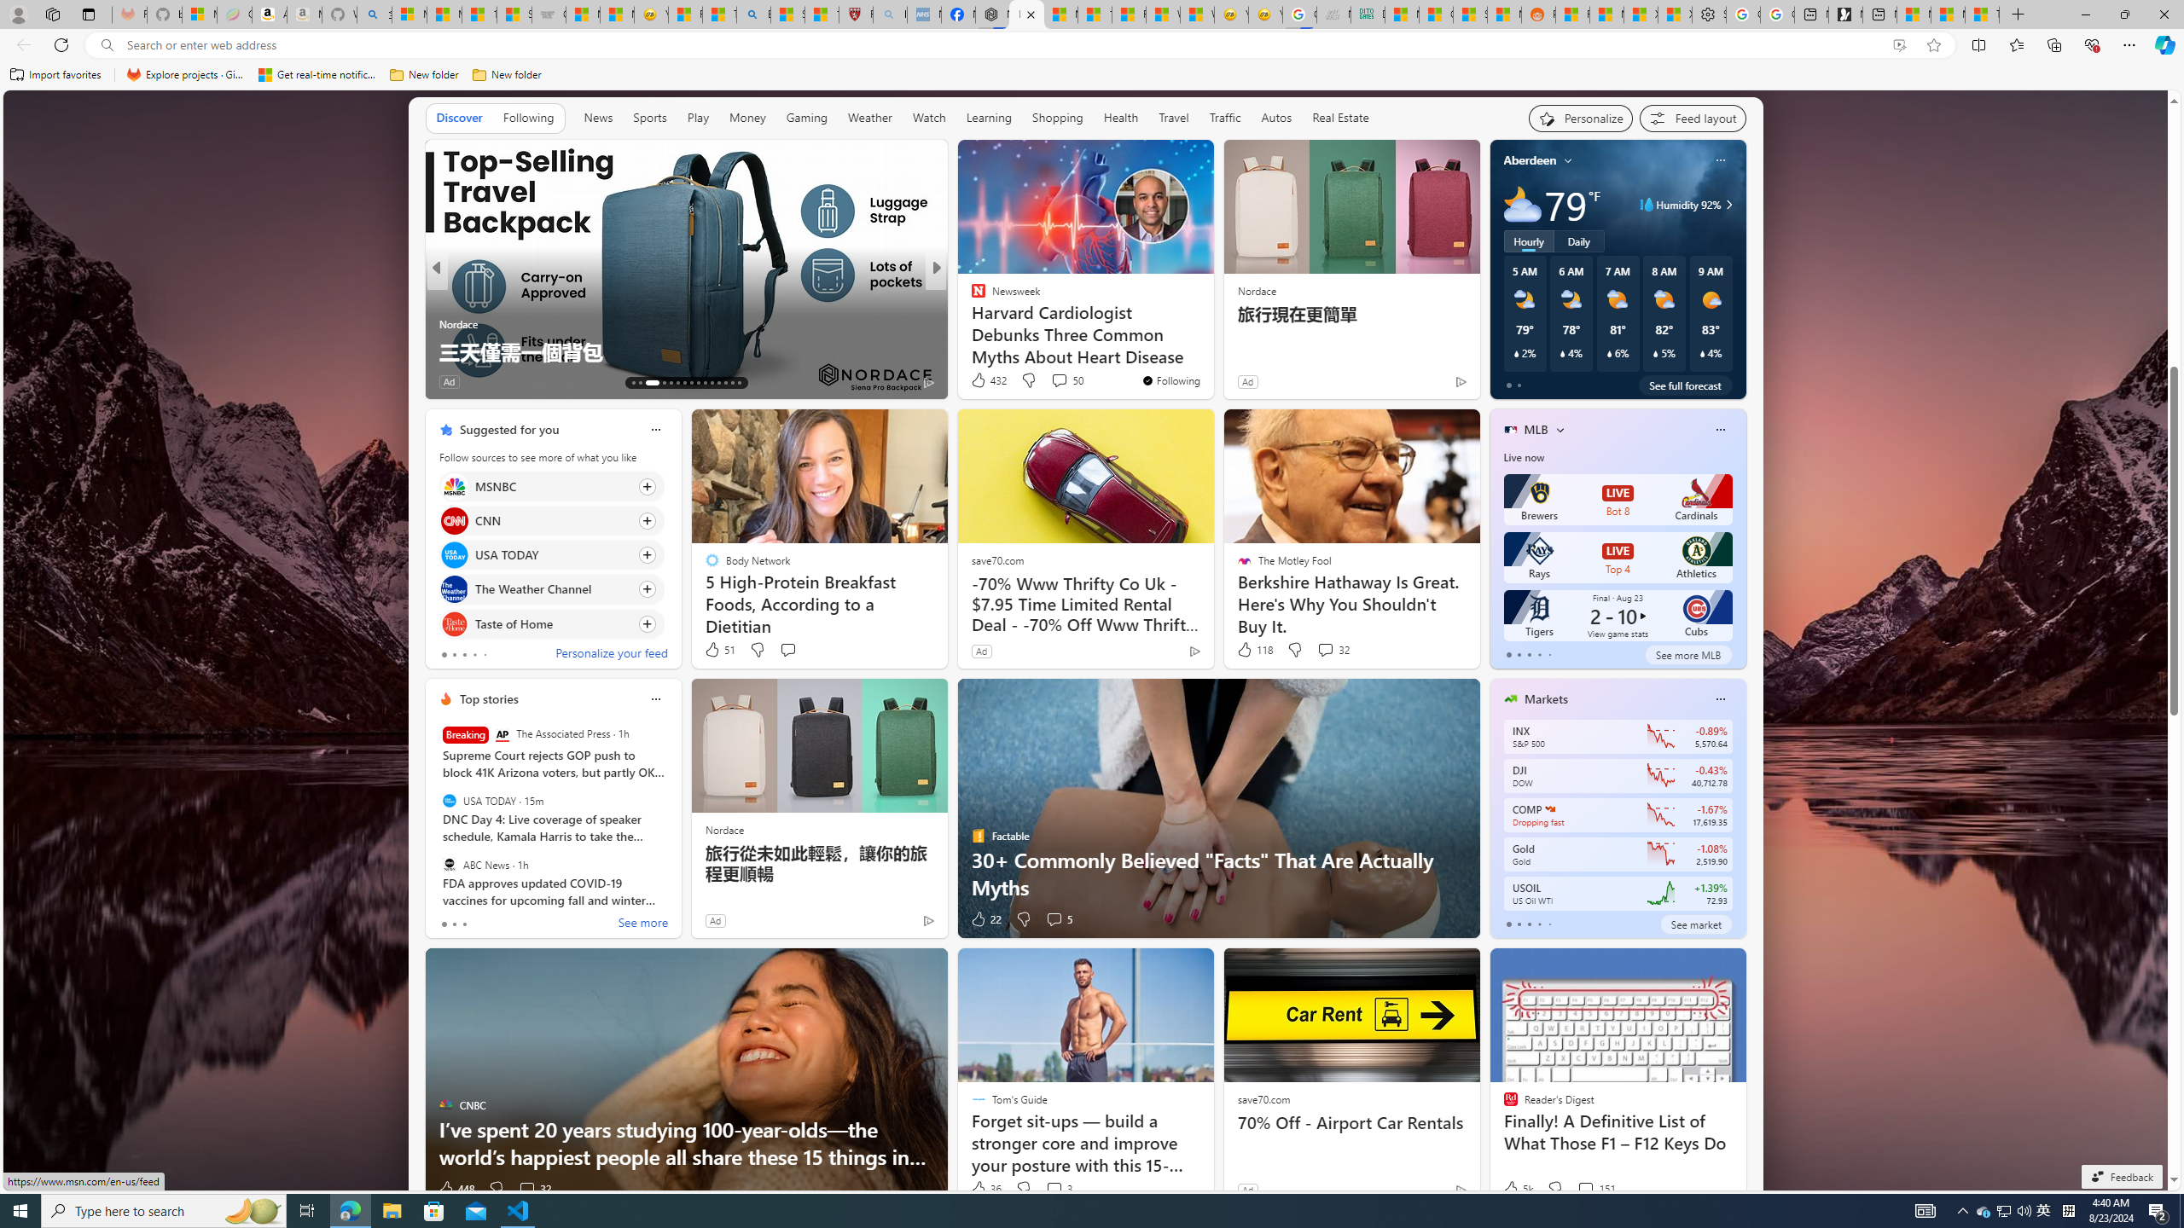 Image resolution: width=2184 pixels, height=1228 pixels. I want to click on Autos, so click(1278, 118).